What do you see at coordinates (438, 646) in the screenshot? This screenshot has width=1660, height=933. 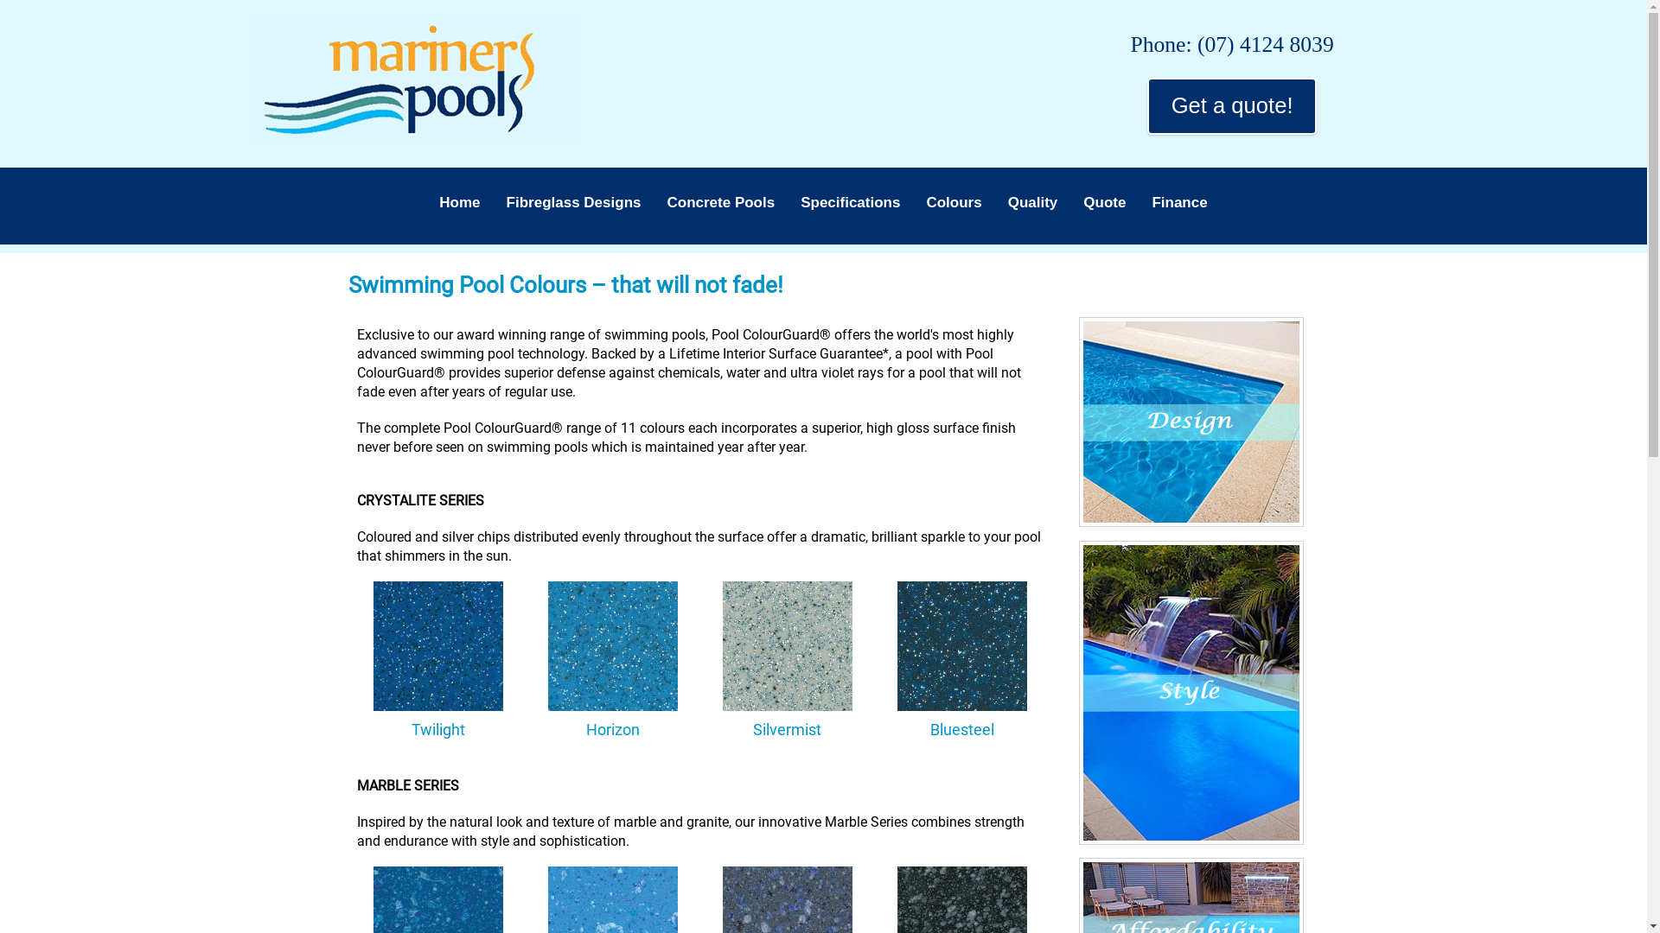 I see `Twilight` at bounding box center [438, 646].